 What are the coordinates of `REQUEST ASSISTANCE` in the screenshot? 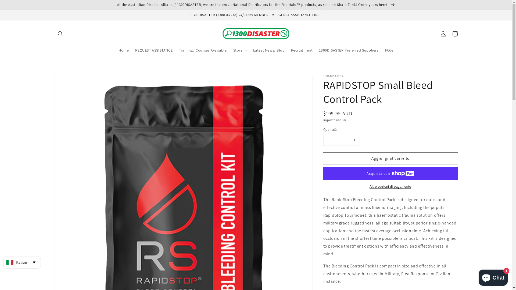 It's located at (154, 50).